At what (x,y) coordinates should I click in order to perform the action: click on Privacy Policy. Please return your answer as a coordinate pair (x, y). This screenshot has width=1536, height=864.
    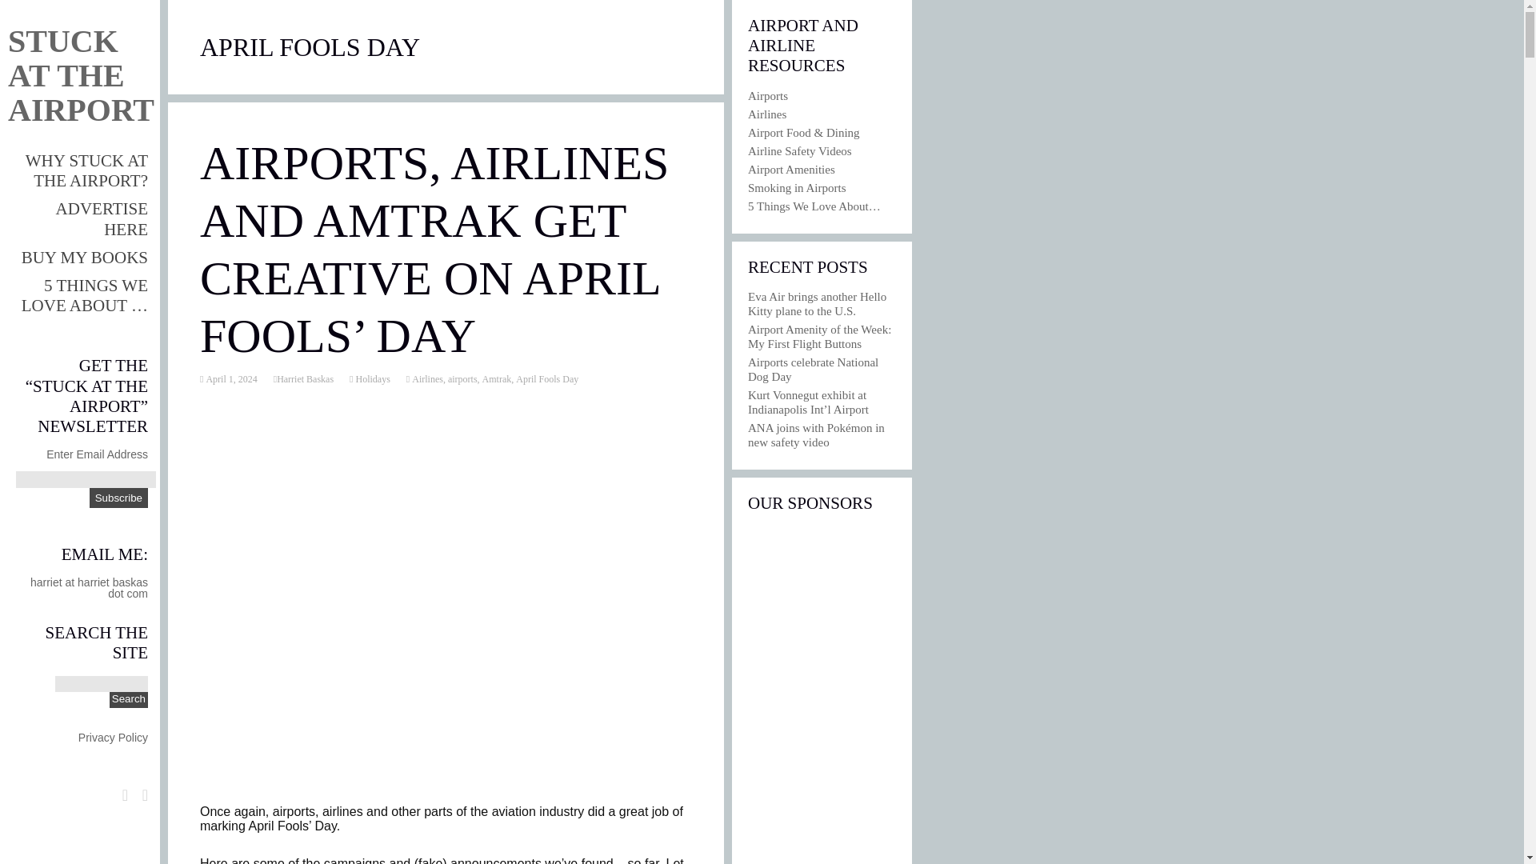
    Looking at the image, I should click on (112, 737).